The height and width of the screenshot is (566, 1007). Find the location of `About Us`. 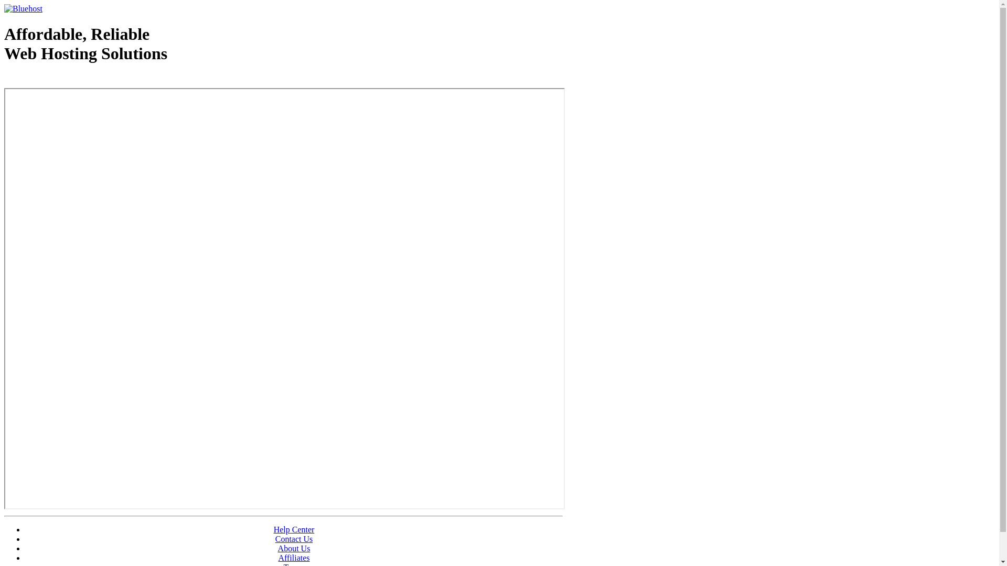

About Us is located at coordinates (294, 548).